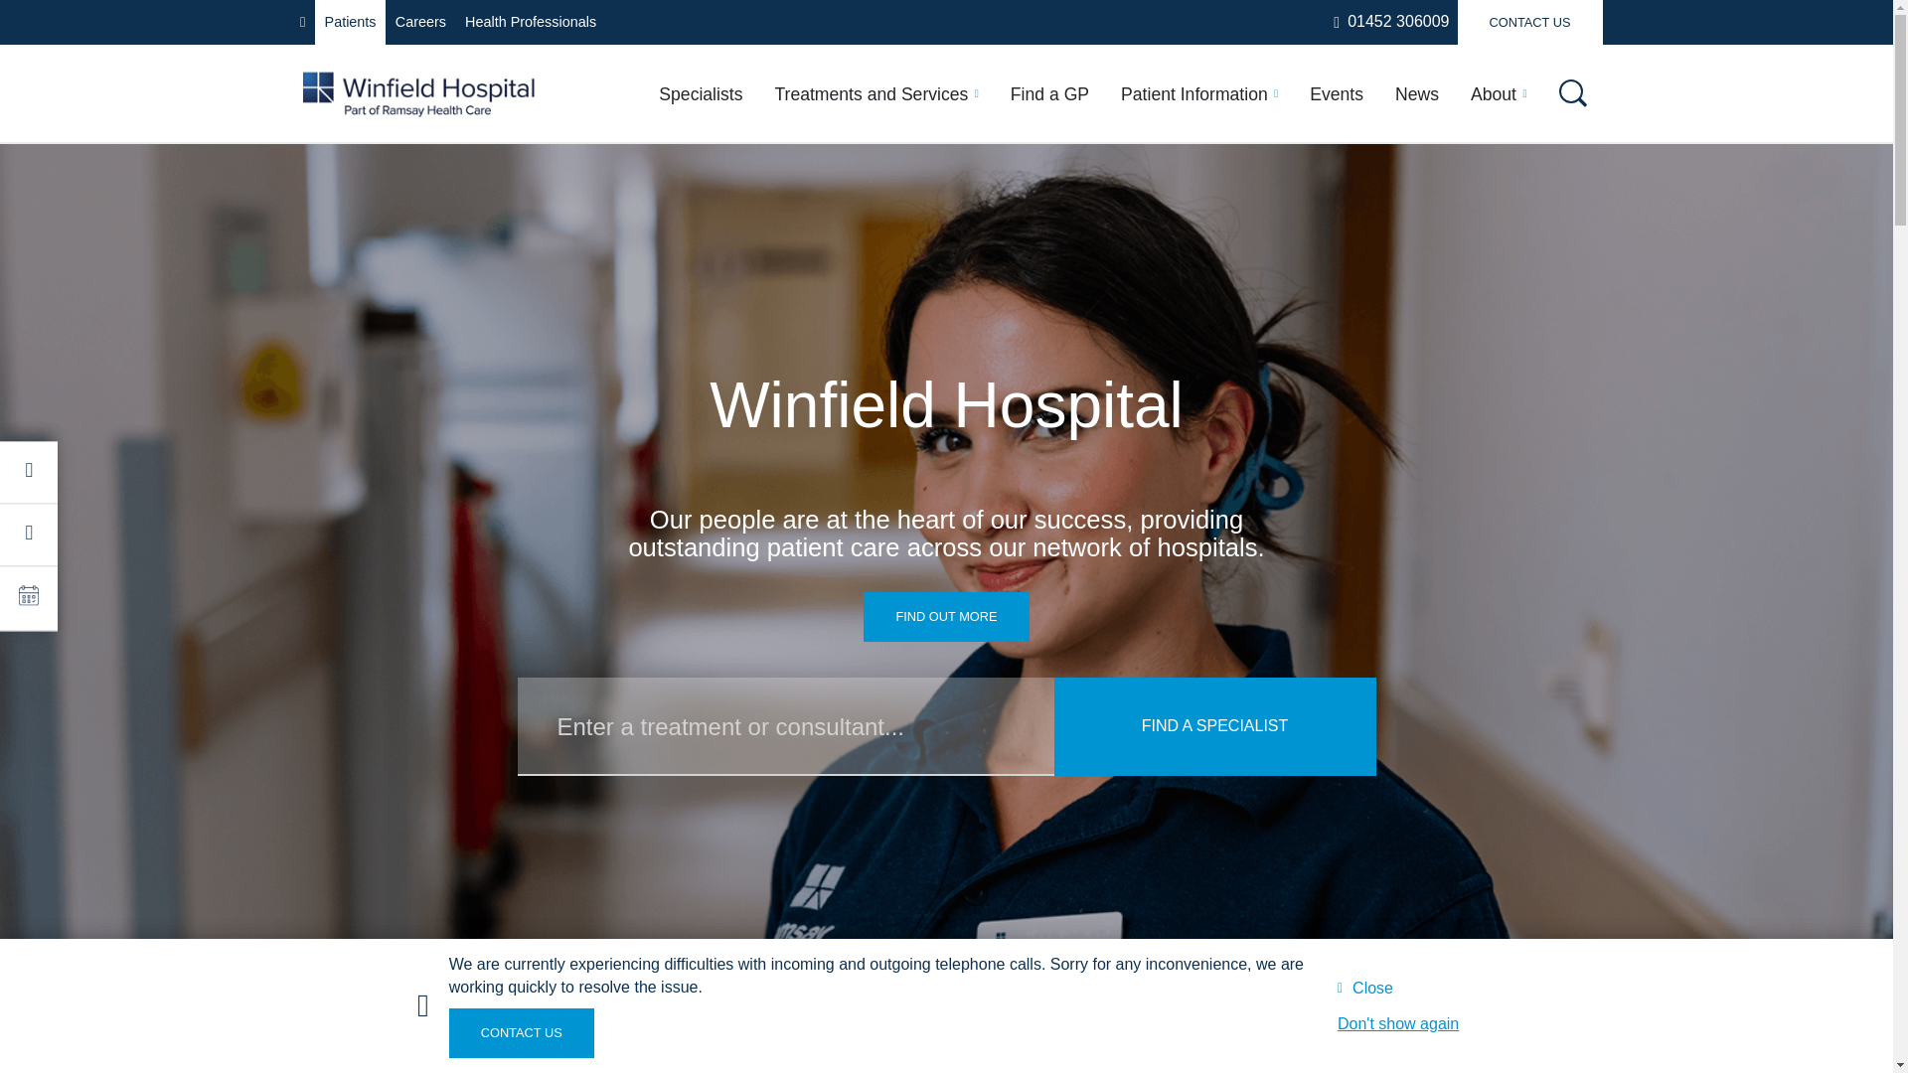 The image size is (1908, 1073). Describe the element at coordinates (1079, 272) in the screenshot. I see `Carpal Tunnel` at that location.